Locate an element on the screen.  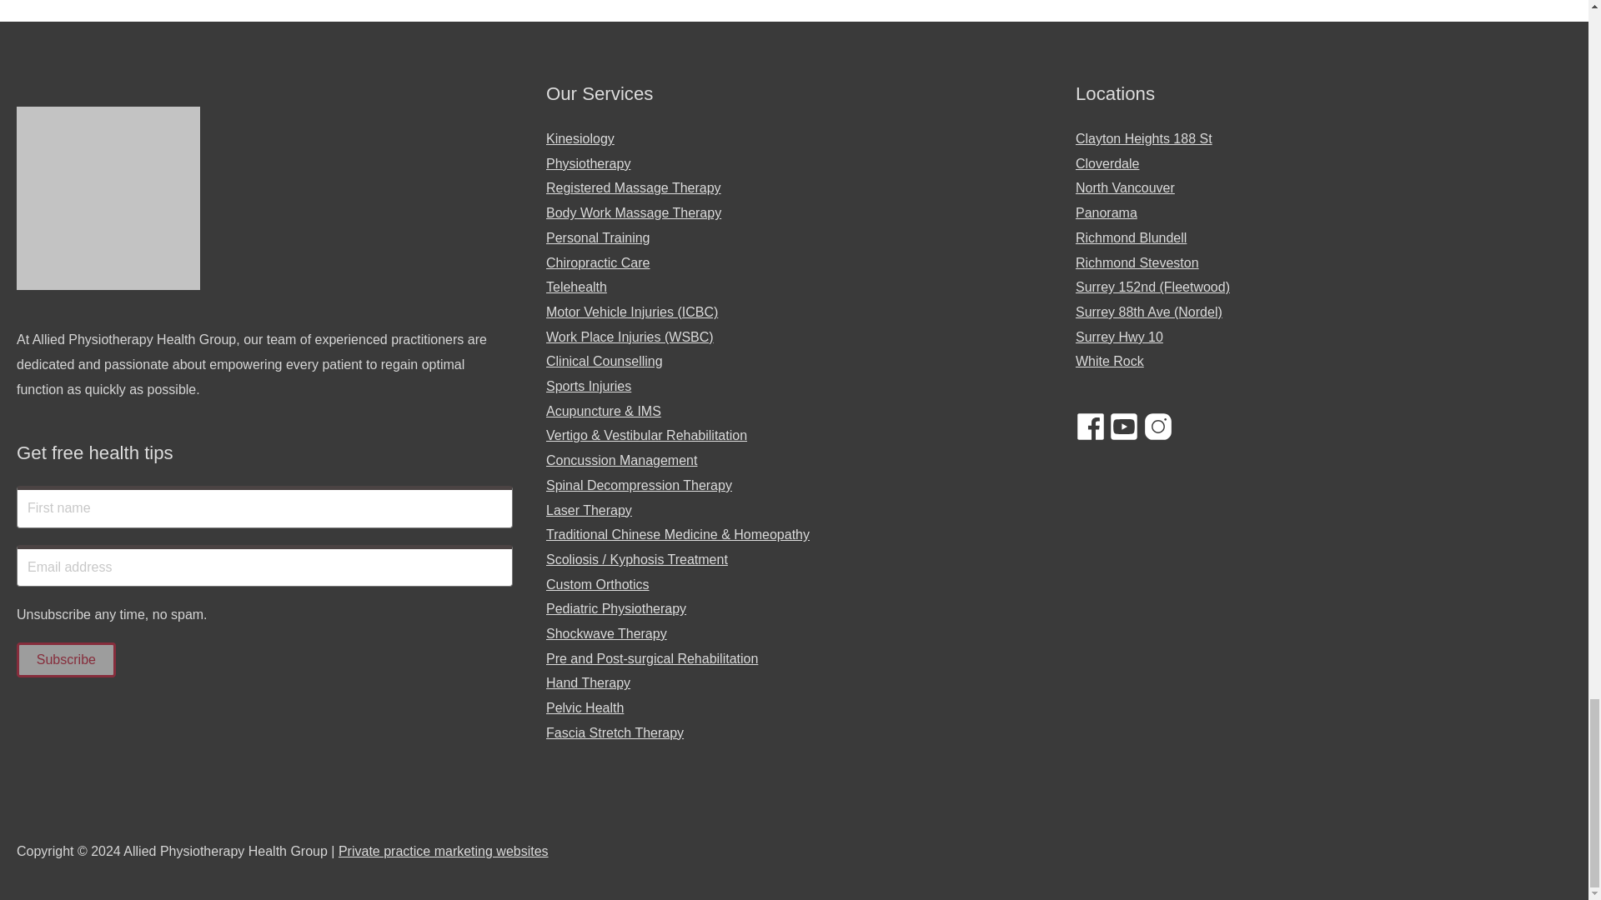
Body Work Massage Therapy is located at coordinates (634, 212).